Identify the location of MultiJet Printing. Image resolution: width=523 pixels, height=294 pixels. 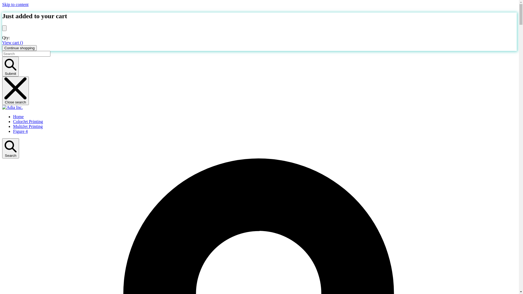
(28, 126).